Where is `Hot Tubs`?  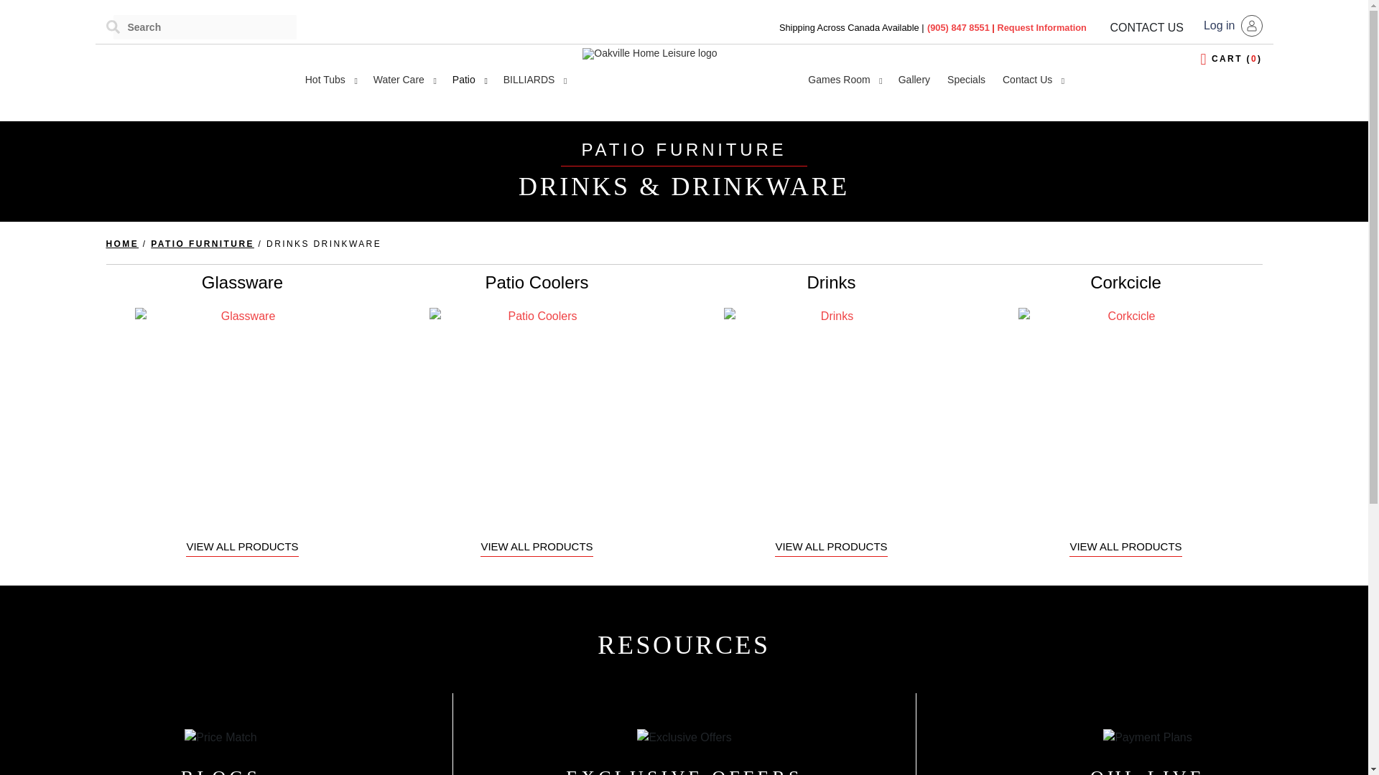 Hot Tubs is located at coordinates (330, 80).